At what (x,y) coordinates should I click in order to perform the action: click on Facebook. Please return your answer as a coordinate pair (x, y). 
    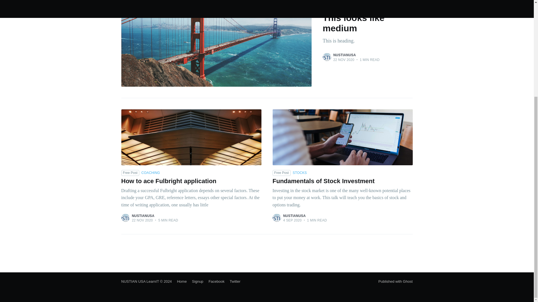
    Looking at the image, I should click on (214, 281).